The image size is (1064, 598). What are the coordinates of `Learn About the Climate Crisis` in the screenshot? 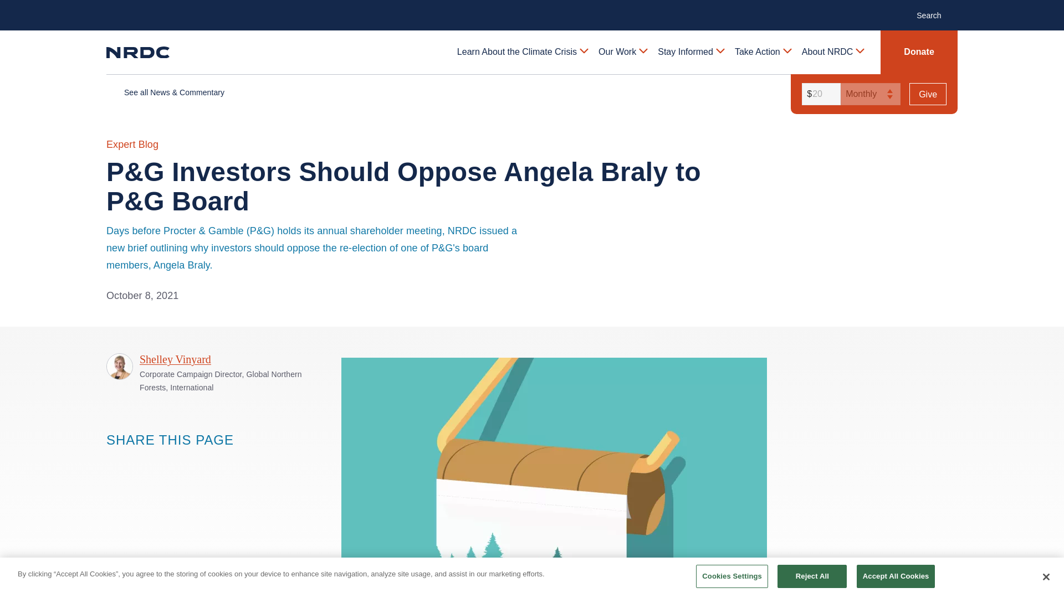 It's located at (522, 52).